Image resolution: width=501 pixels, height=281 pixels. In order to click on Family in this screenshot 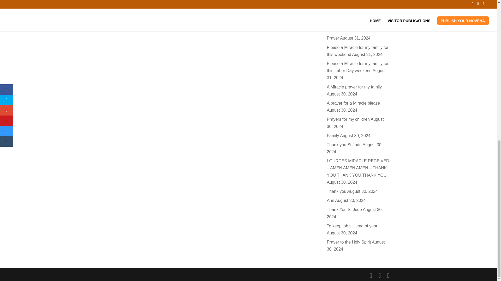, I will do `click(333, 136)`.